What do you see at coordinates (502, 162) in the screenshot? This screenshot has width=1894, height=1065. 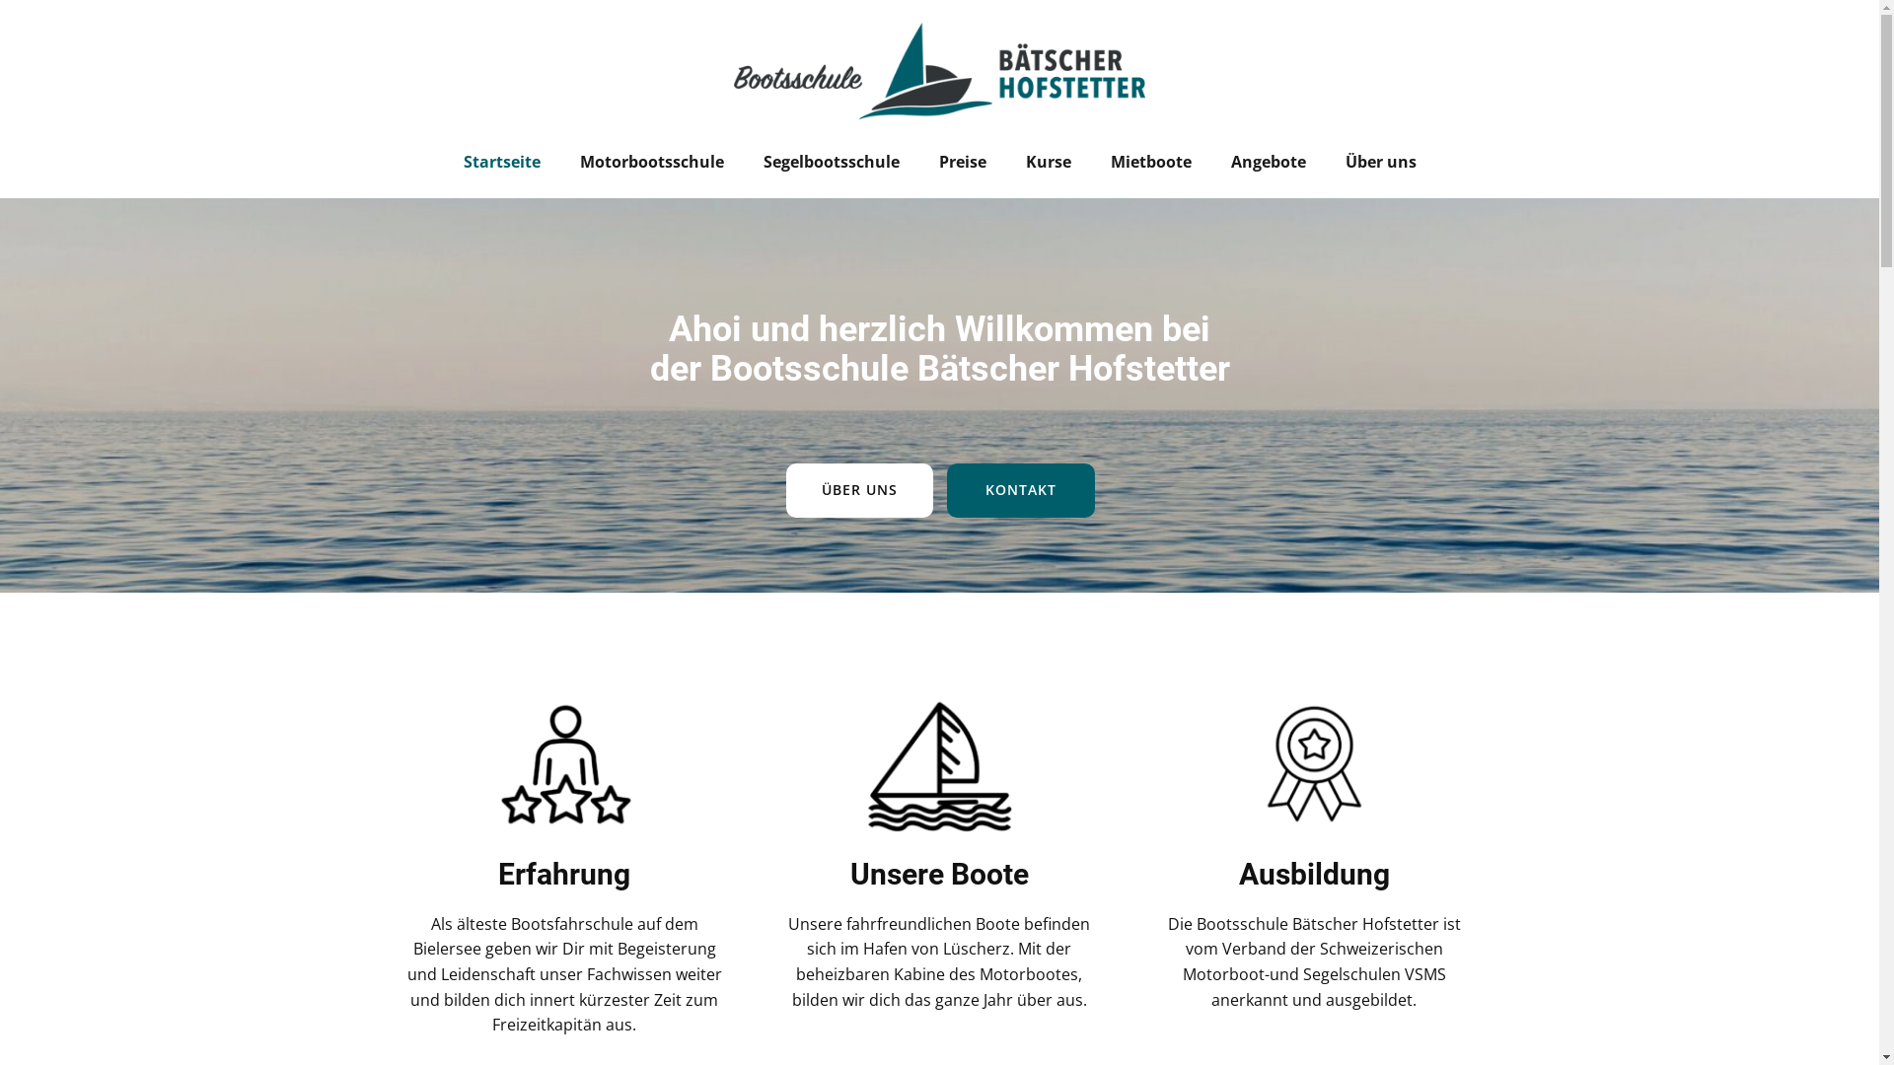 I see `Startseite` at bounding box center [502, 162].